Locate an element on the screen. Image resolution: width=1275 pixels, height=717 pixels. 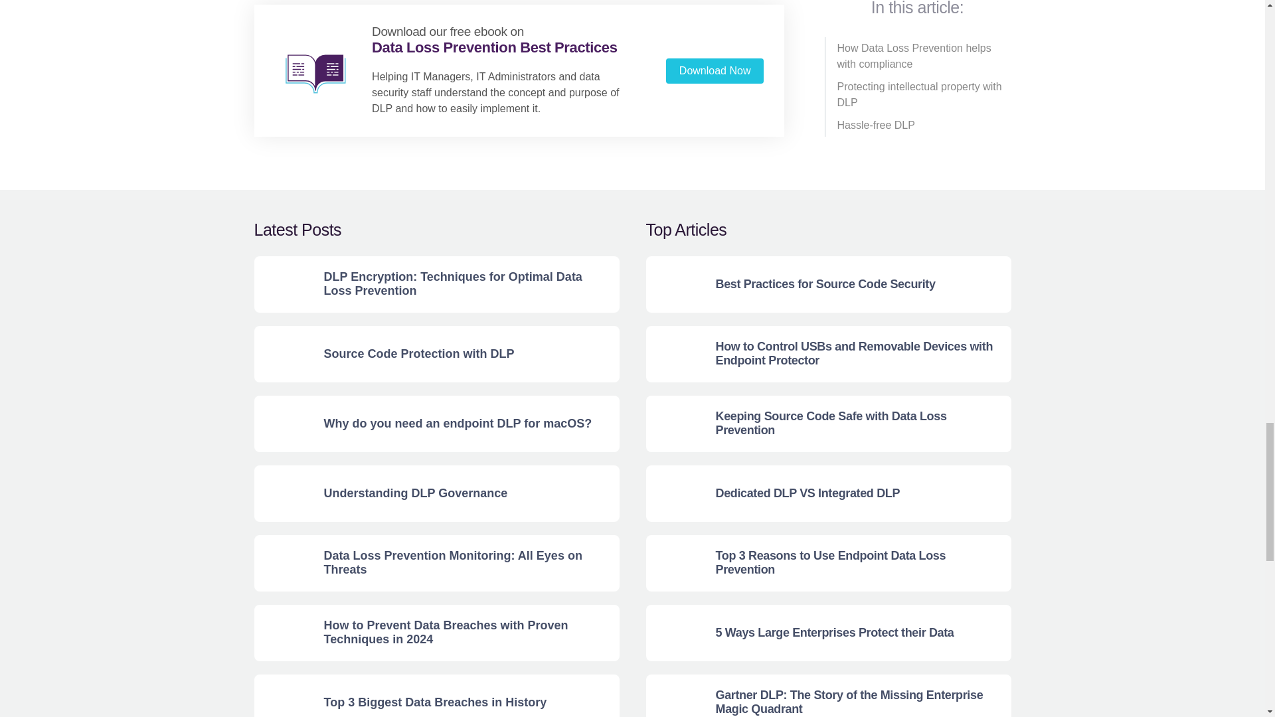
Understanding DLP Governance is located at coordinates (282, 493).